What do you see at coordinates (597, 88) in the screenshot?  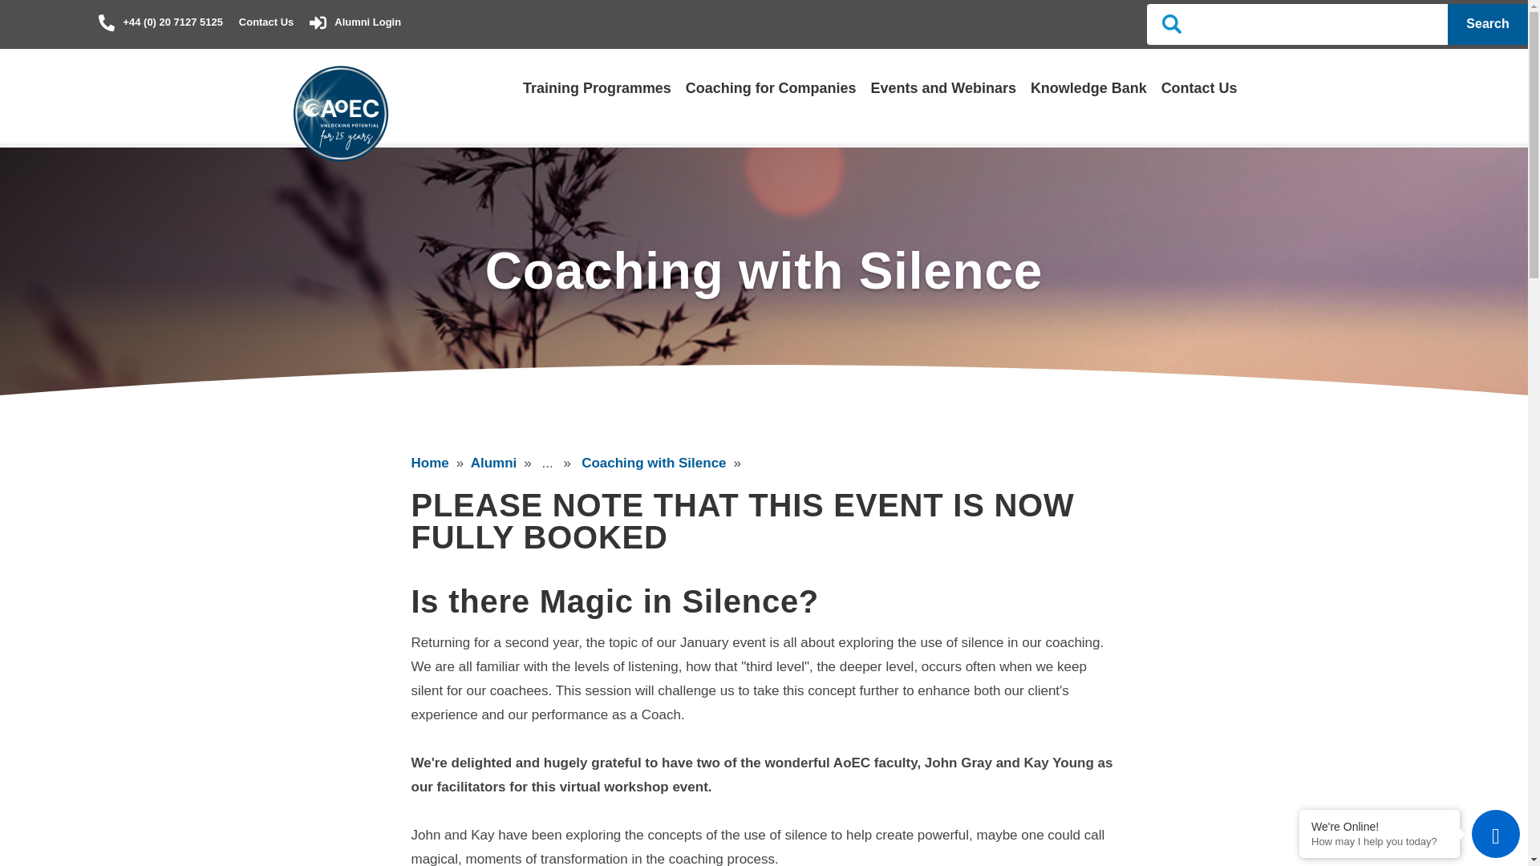 I see `Training Programmes` at bounding box center [597, 88].